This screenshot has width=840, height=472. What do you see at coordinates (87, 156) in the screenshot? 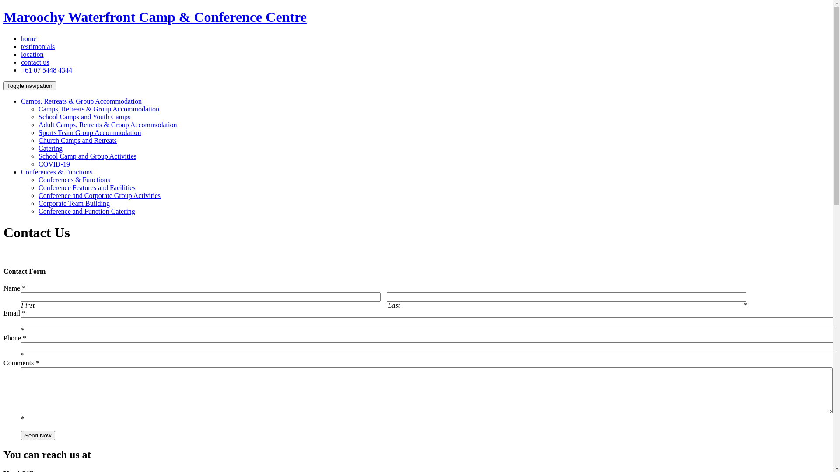
I see `School Camp and Group Activities` at bounding box center [87, 156].